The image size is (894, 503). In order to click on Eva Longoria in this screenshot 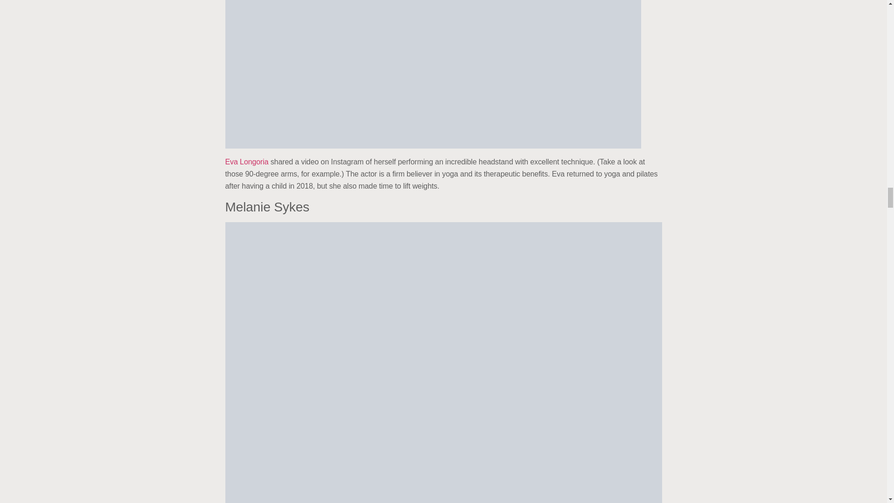, I will do `click(247, 162)`.